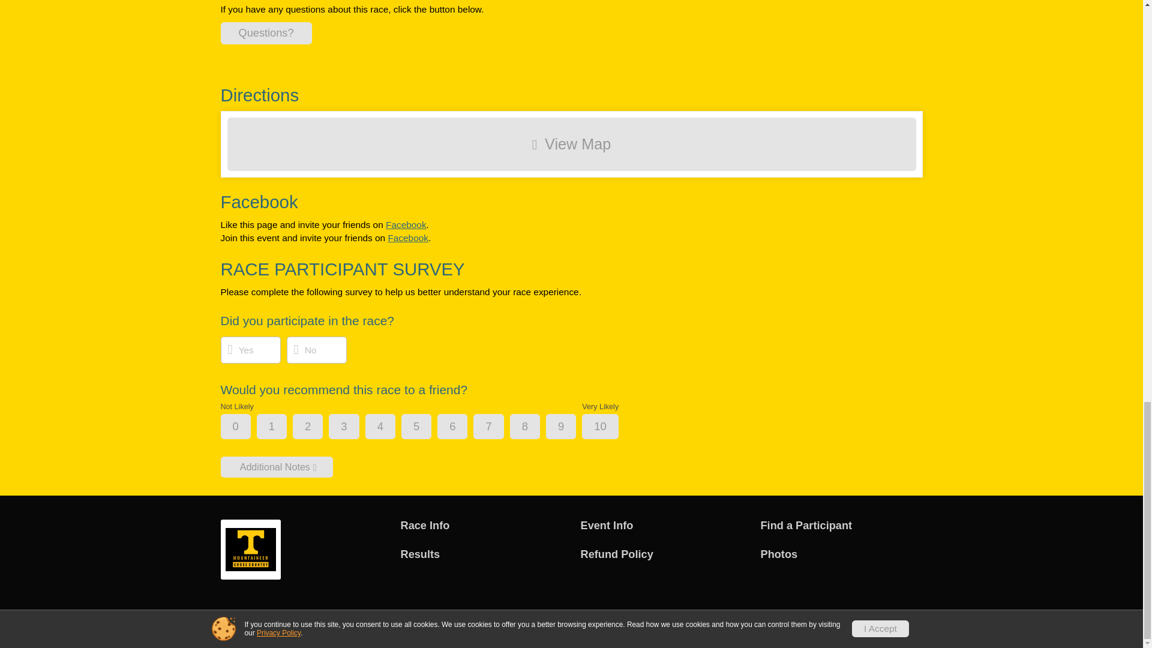 This screenshot has height=648, width=1152. I want to click on 2, so click(318, 427).